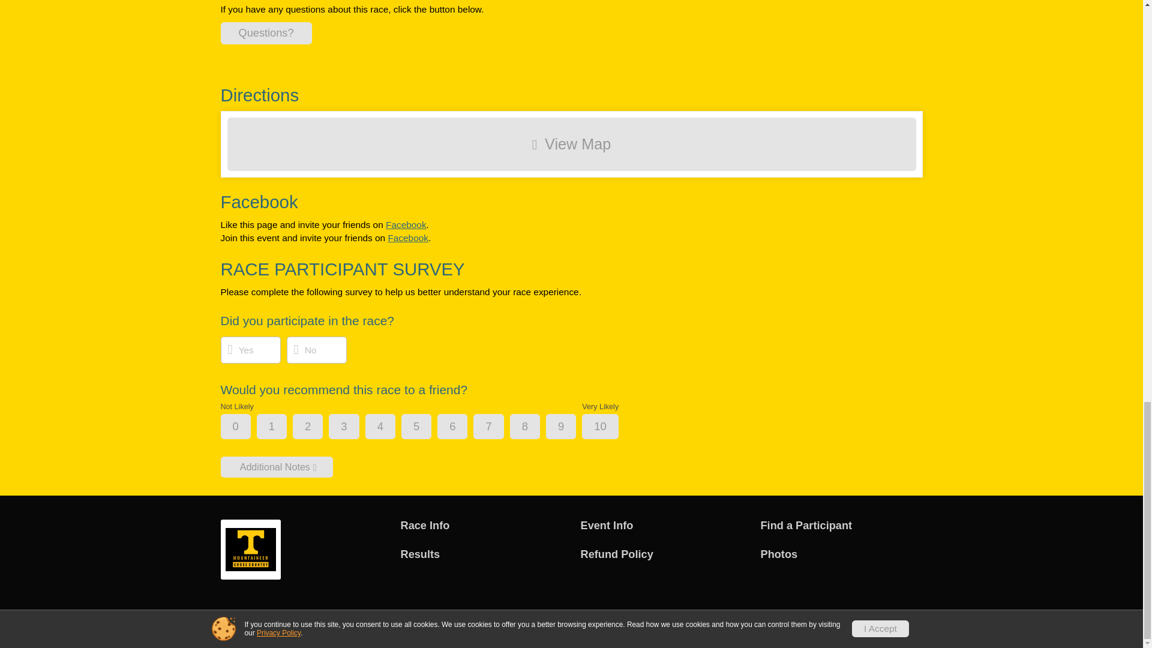 This screenshot has height=648, width=1152. I want to click on 2, so click(318, 427).